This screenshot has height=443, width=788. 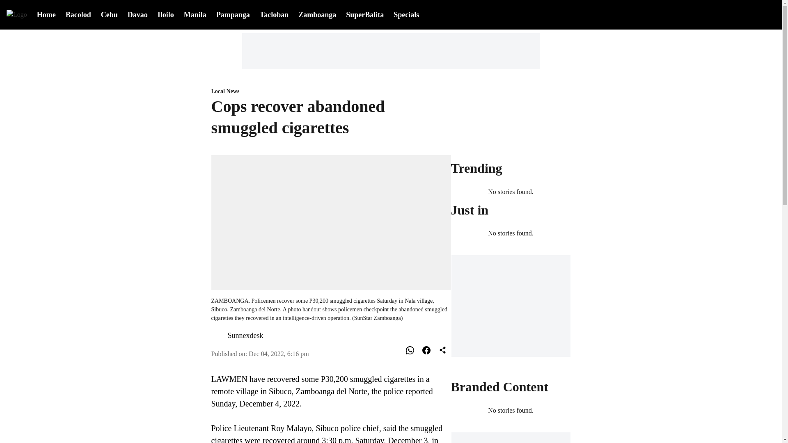 What do you see at coordinates (364, 15) in the screenshot?
I see `SuperBalita` at bounding box center [364, 15].